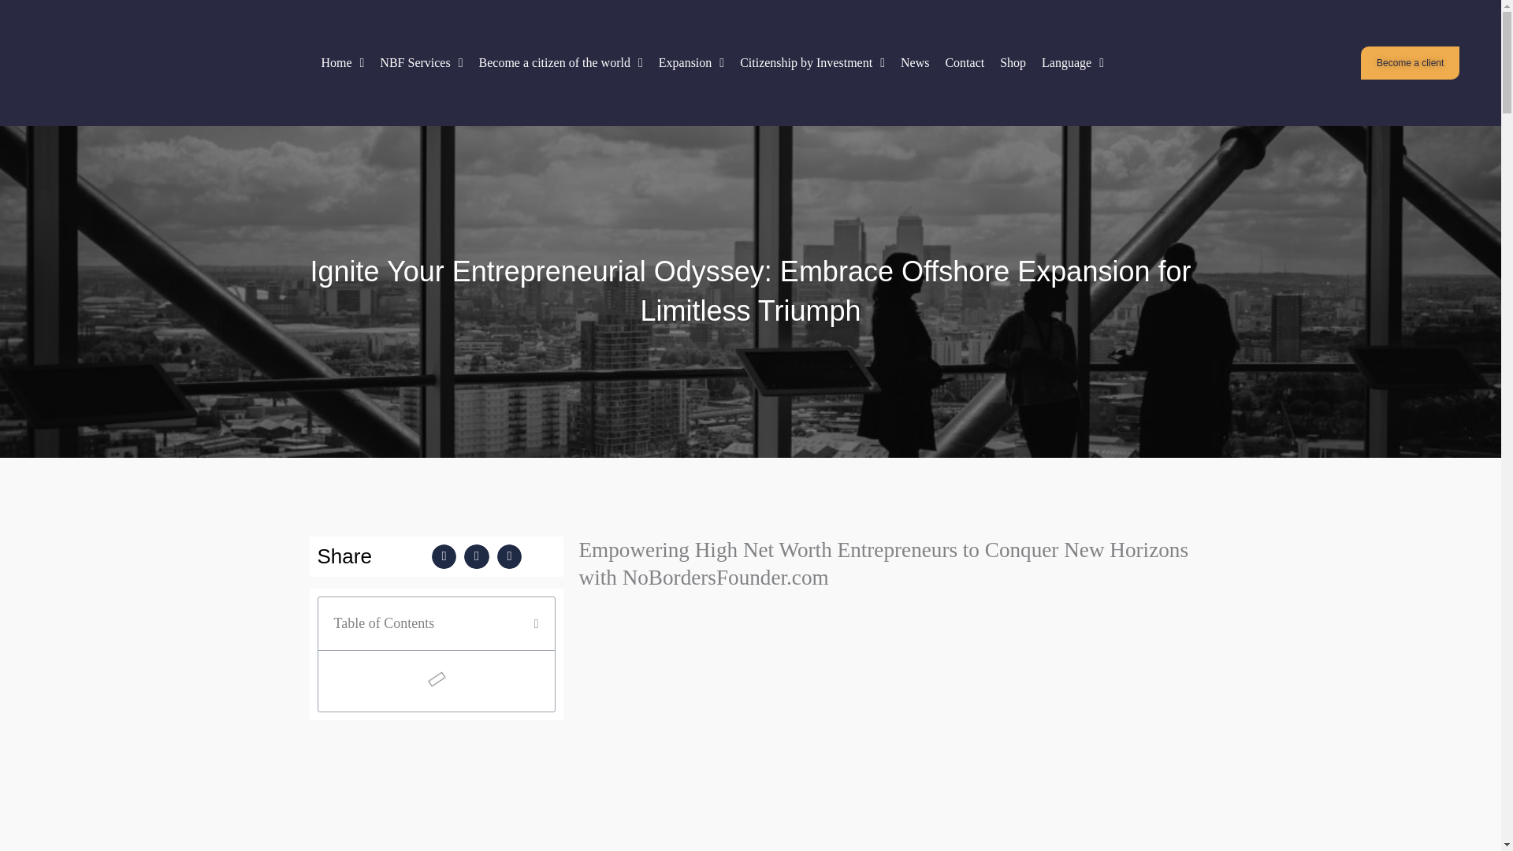 This screenshot has height=851, width=1513. I want to click on Expansion, so click(691, 63).